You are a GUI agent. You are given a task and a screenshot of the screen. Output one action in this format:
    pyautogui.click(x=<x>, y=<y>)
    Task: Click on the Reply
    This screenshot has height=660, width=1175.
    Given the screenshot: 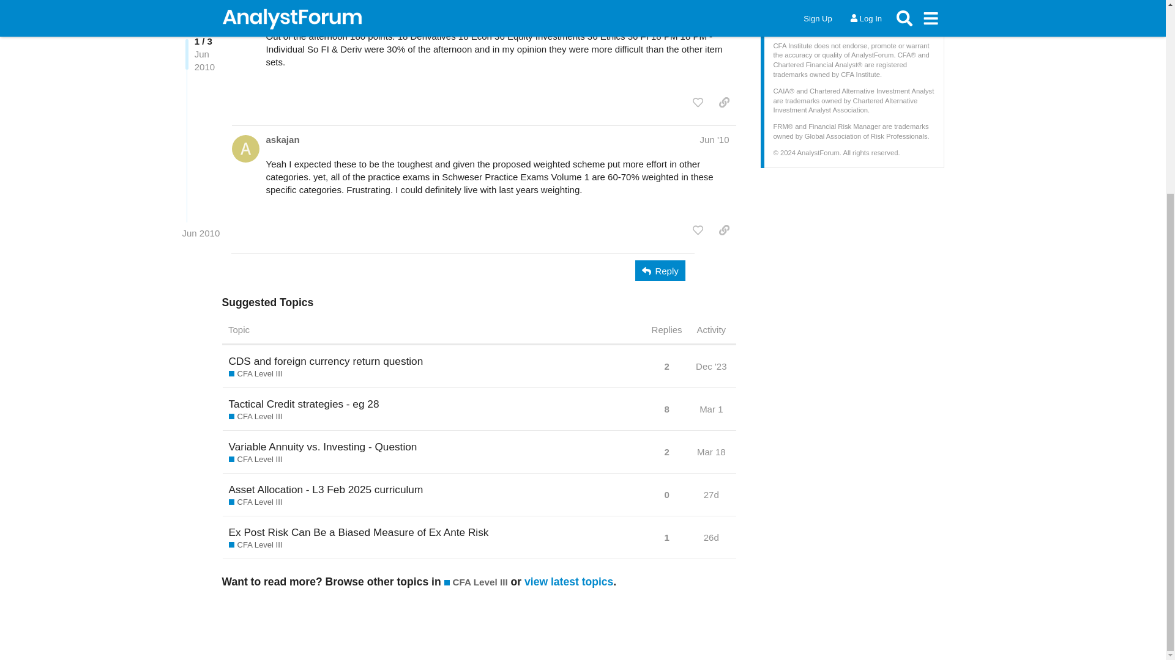 What is the action you would take?
    pyautogui.click(x=660, y=270)
    